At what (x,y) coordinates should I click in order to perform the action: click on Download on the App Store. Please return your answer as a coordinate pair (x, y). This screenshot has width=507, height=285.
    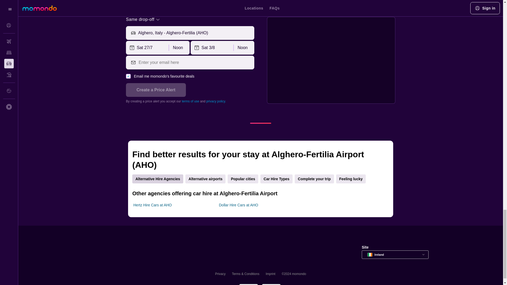
    Looking at the image, I should click on (271, 284).